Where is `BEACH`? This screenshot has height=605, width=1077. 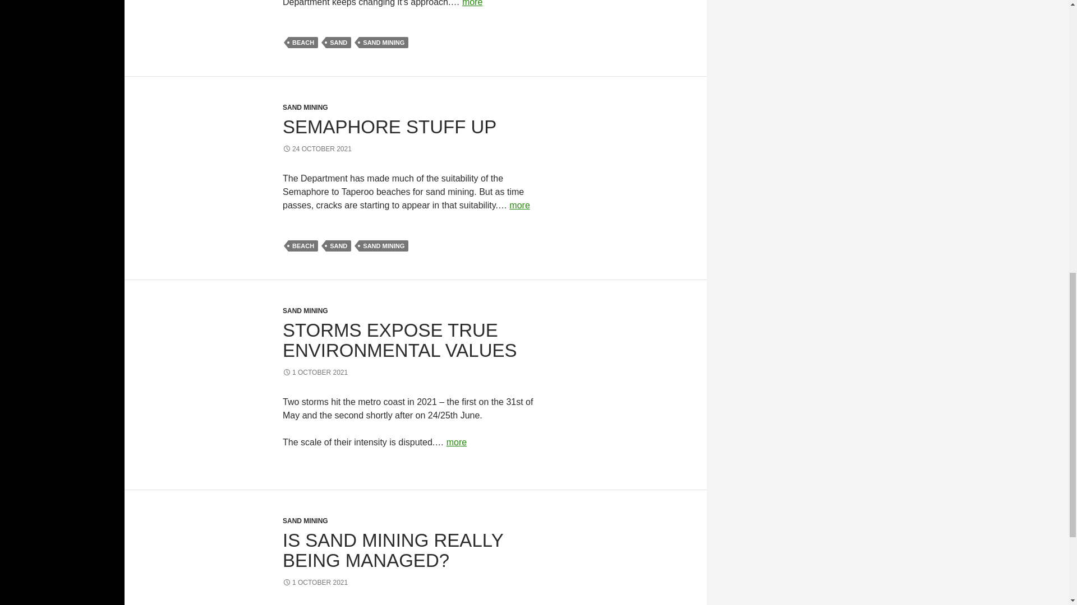 BEACH is located at coordinates (303, 245).